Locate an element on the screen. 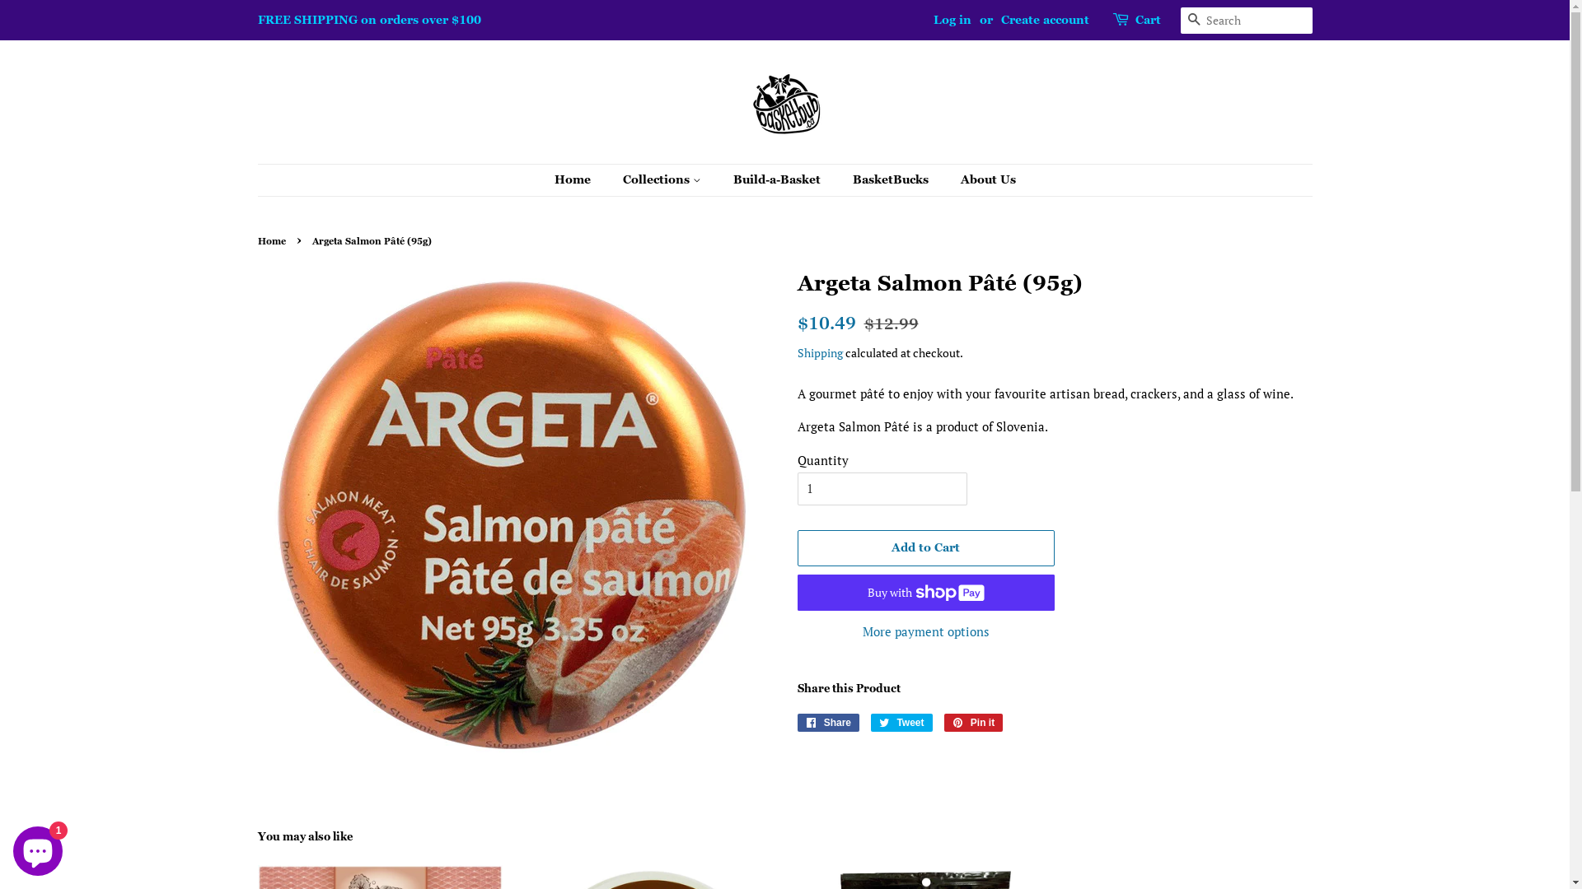  More payment options is located at coordinates (926, 631).